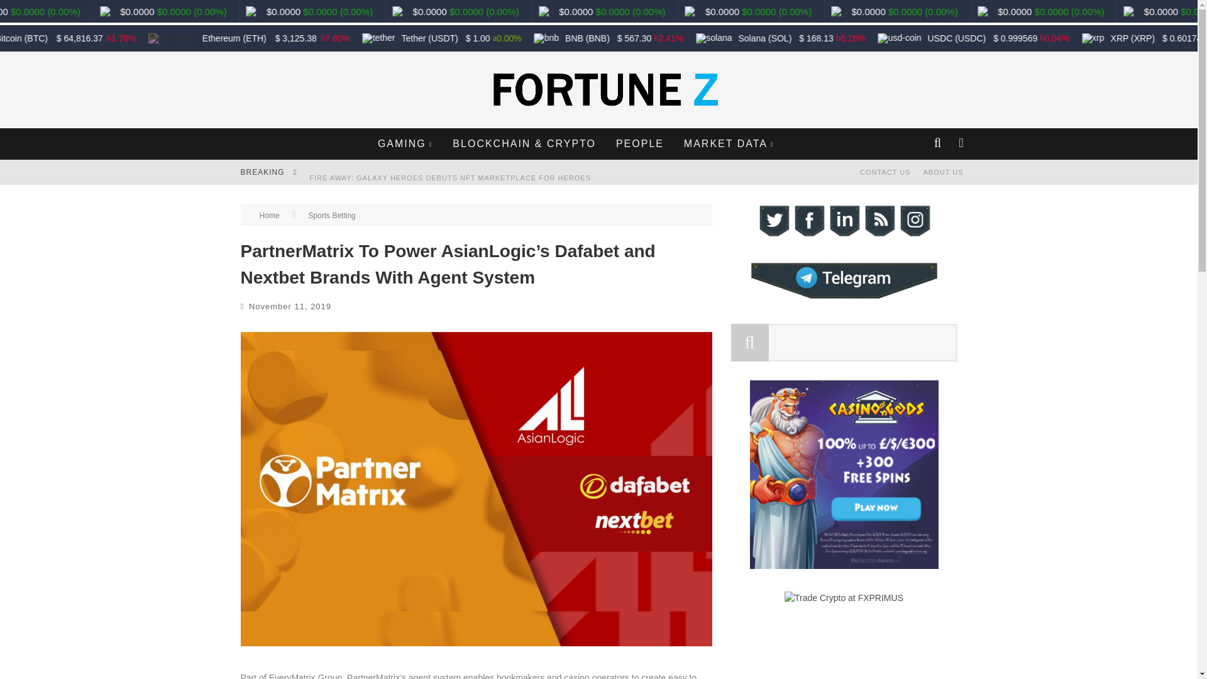 The image size is (1207, 679). I want to click on GAMING, so click(405, 143).